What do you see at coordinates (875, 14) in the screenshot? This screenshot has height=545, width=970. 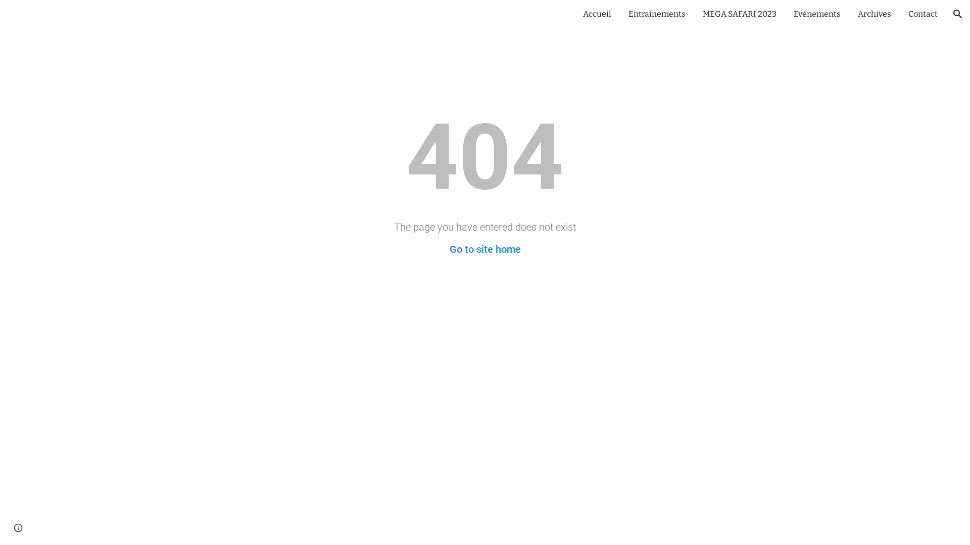 I see `Archives` at bounding box center [875, 14].